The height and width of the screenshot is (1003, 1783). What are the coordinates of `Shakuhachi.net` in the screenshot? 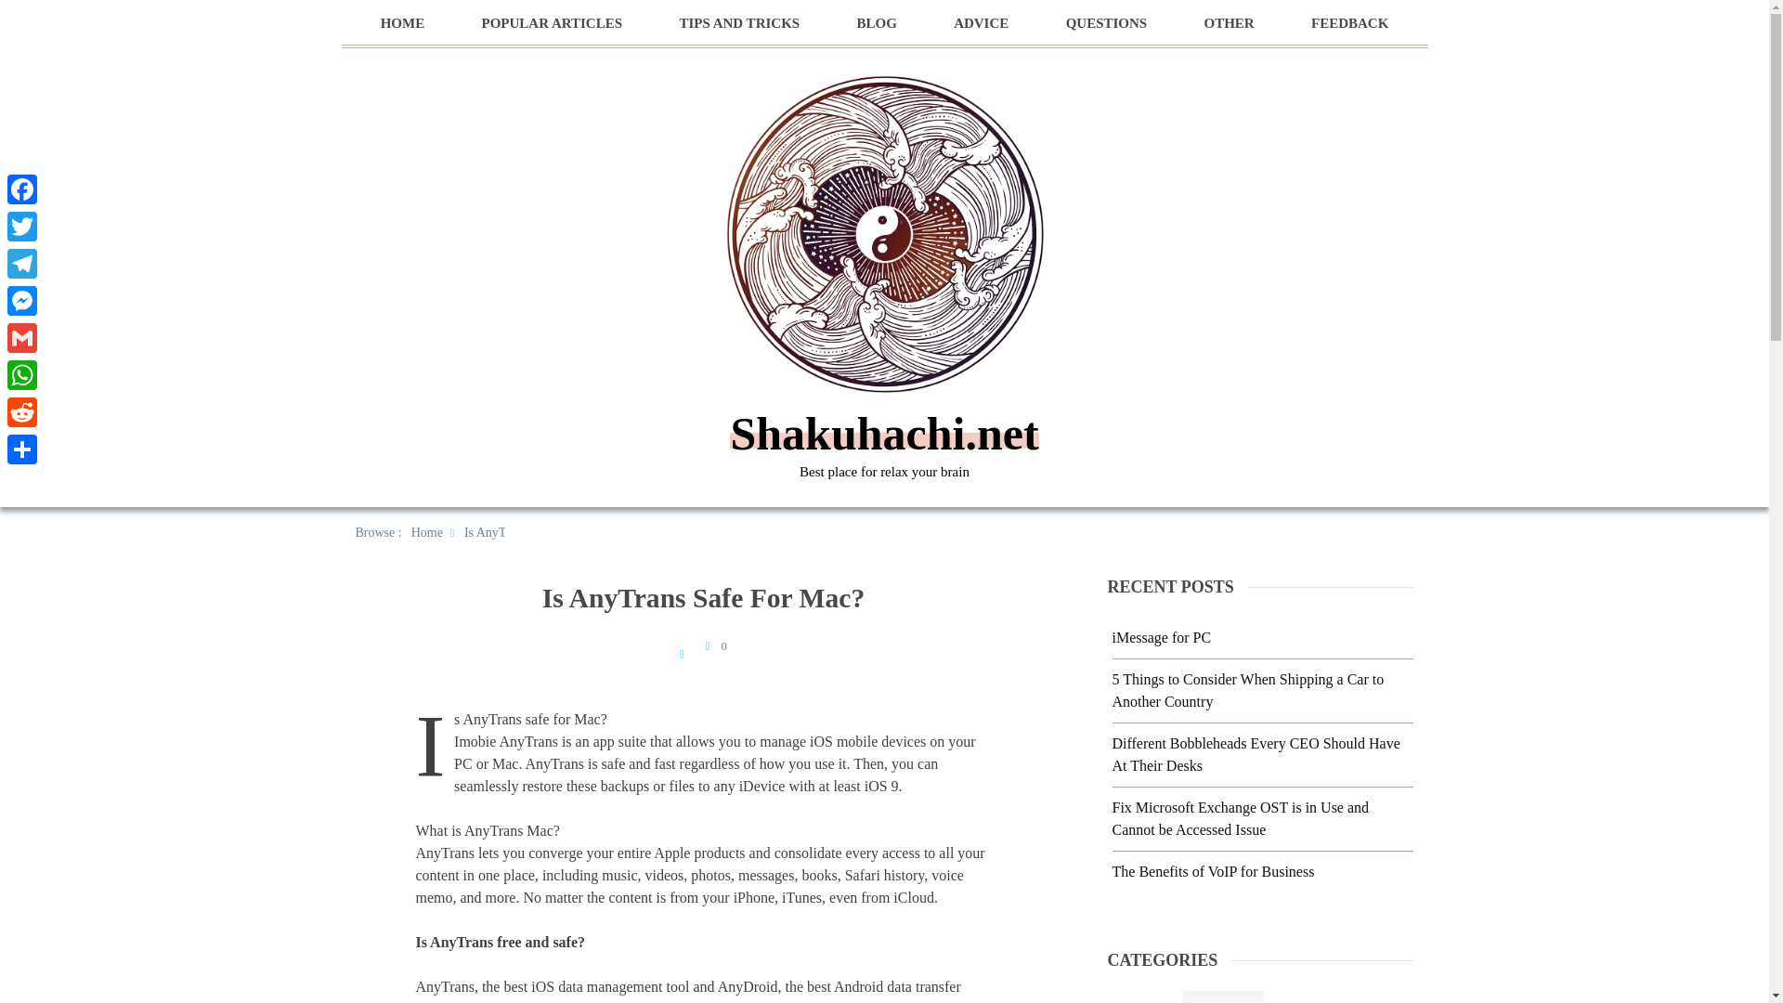 It's located at (883, 433).